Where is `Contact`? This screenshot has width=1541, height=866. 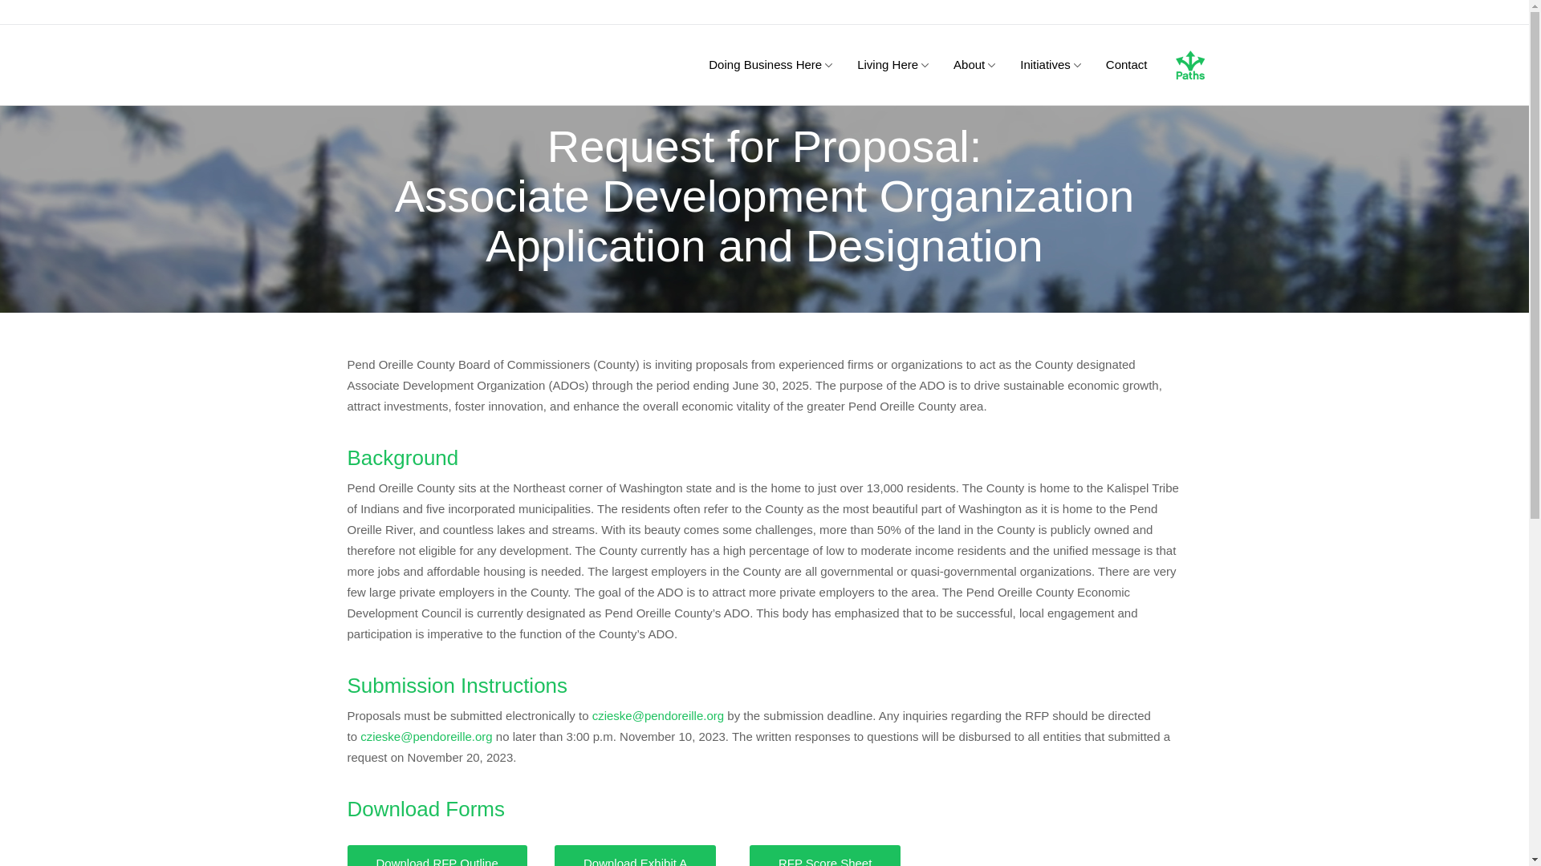
Contact is located at coordinates (1126, 64).